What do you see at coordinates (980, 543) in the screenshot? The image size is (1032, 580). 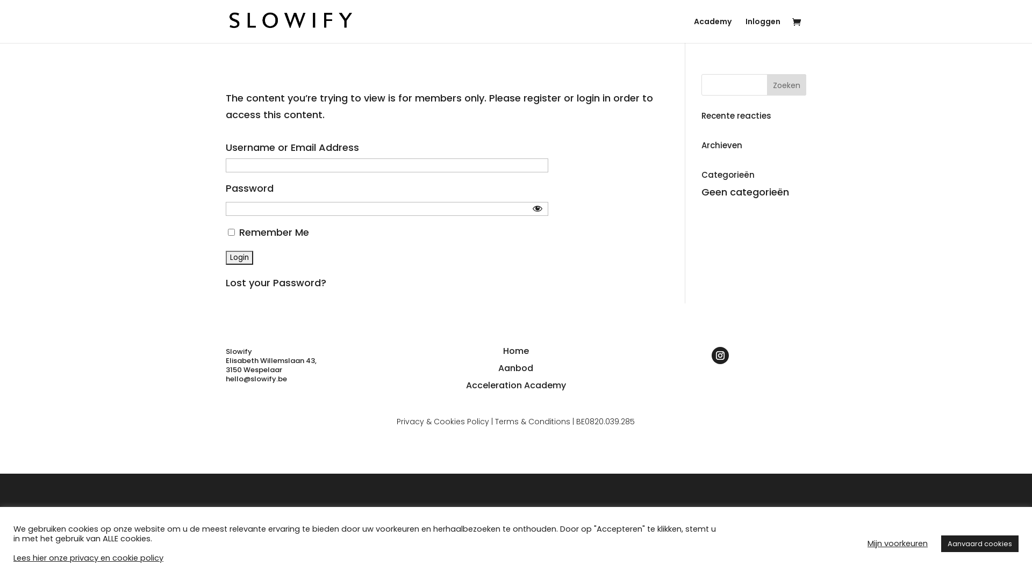 I see `Aanvaard cookies` at bounding box center [980, 543].